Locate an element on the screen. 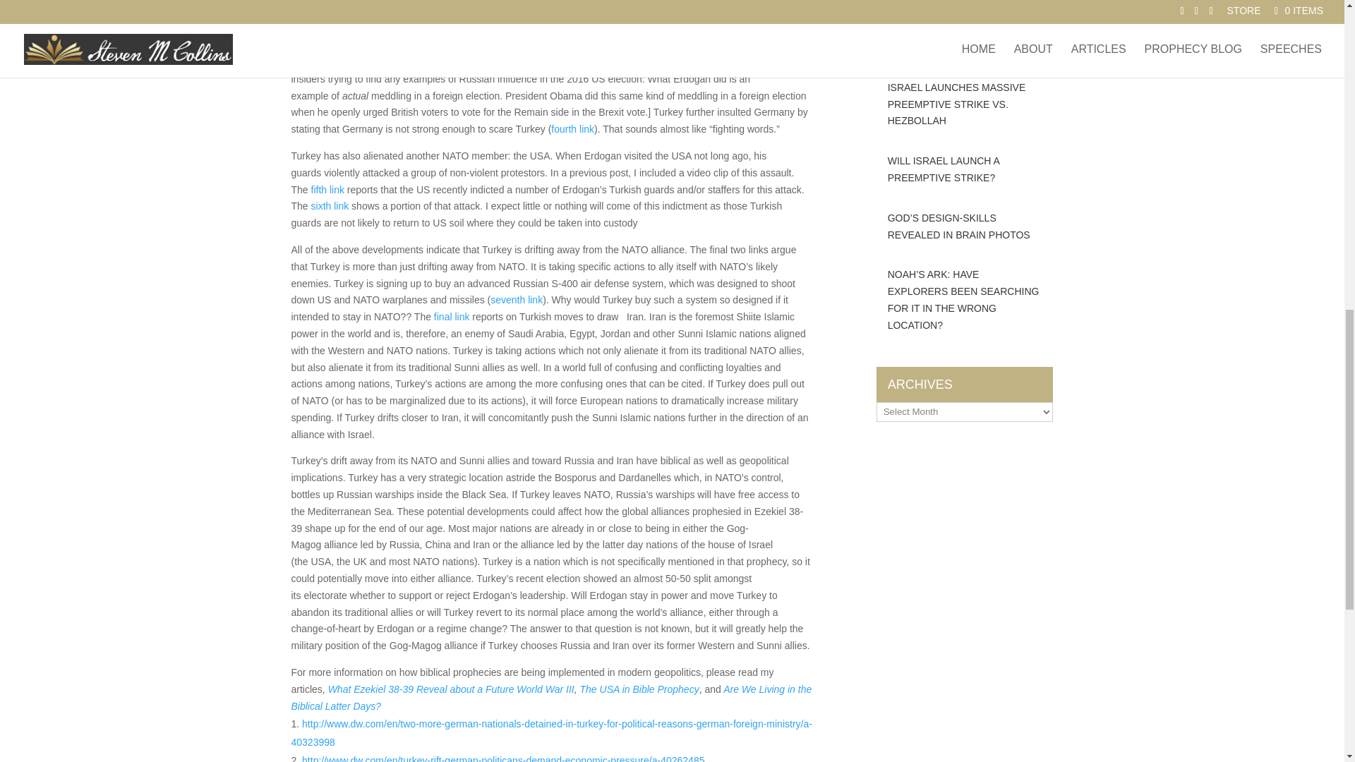 The height and width of the screenshot is (762, 1355). fourth link is located at coordinates (573, 128).